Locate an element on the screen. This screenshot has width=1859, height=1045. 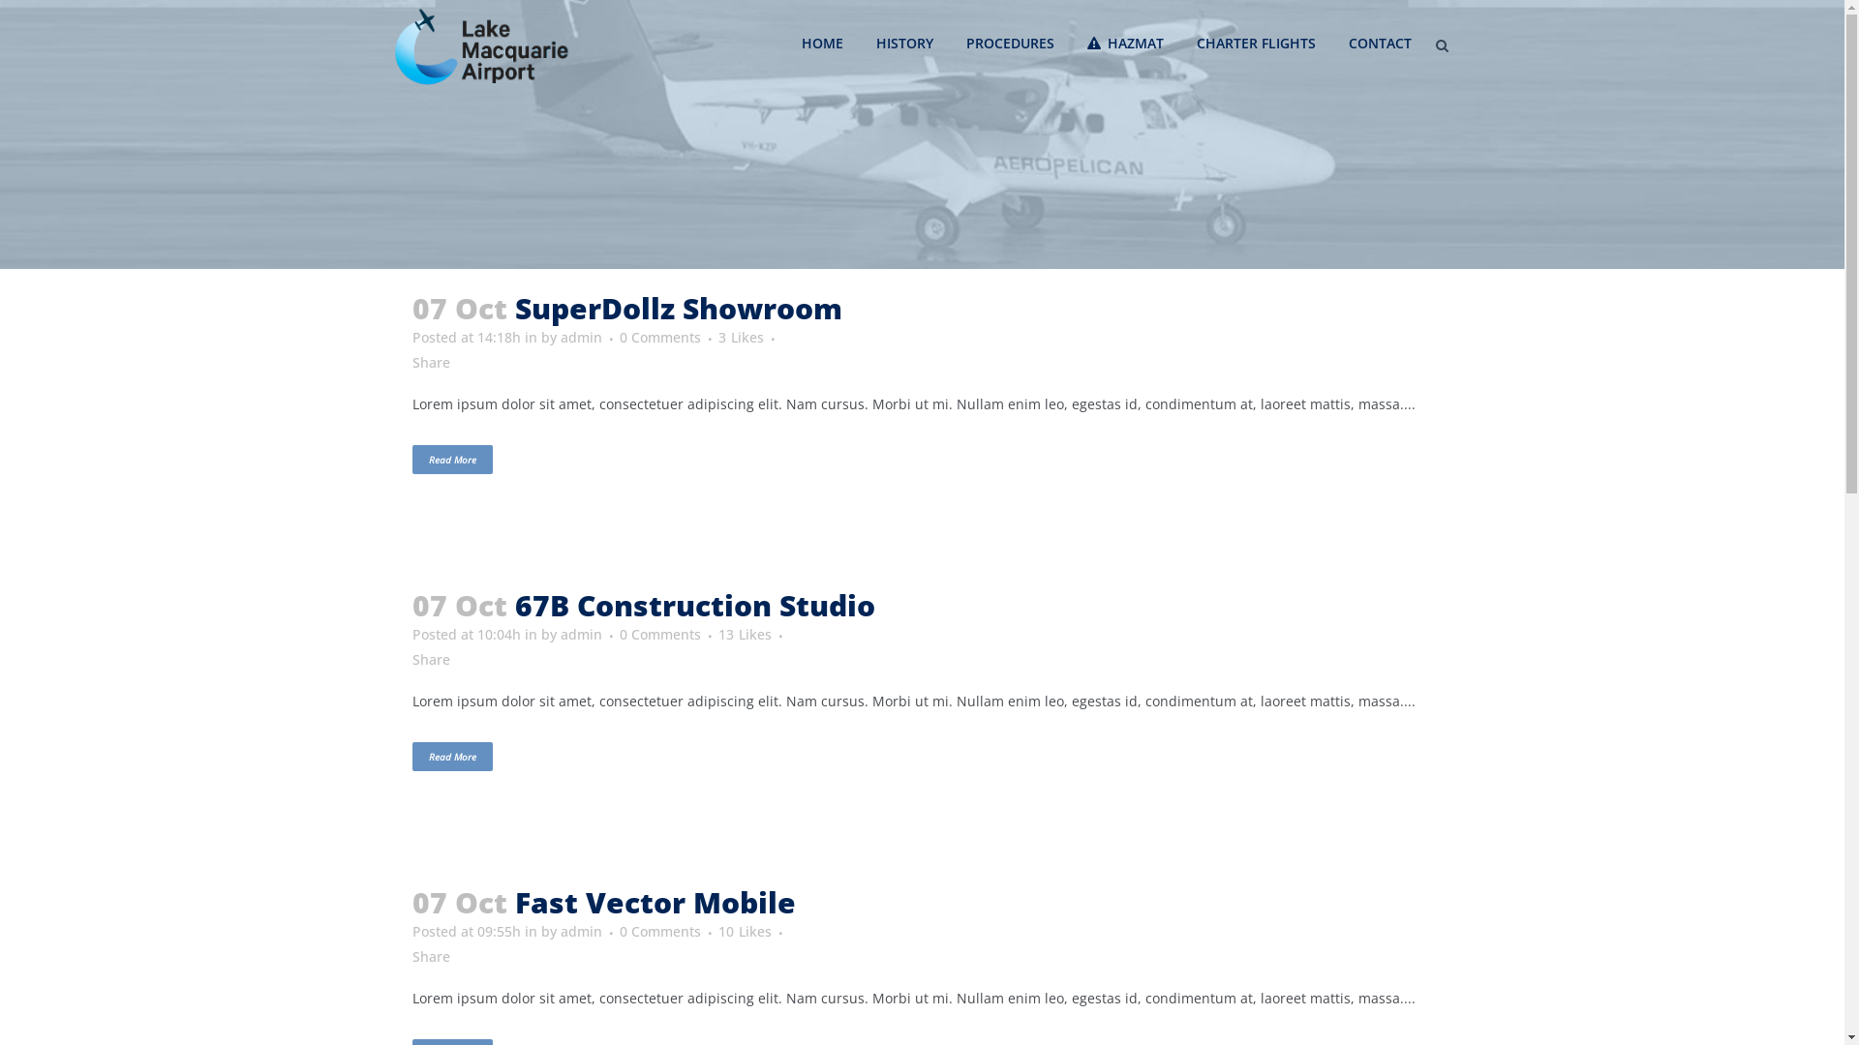
HISTORY is located at coordinates (904, 44).